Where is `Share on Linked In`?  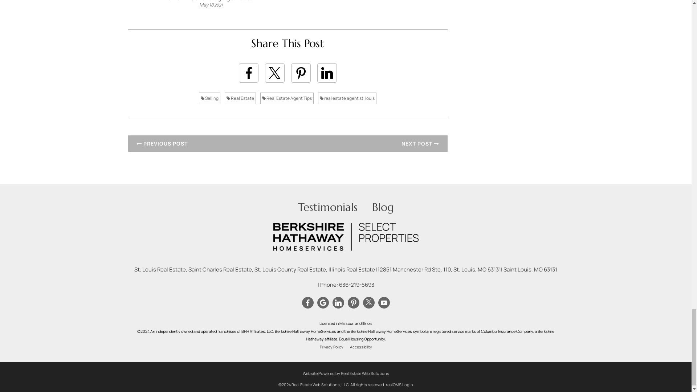 Share on Linked In is located at coordinates (327, 73).